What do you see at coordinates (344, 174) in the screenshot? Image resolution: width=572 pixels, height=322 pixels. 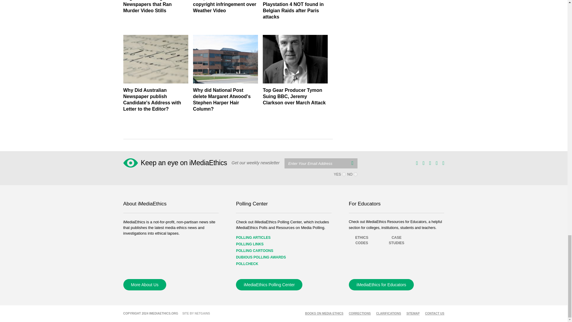 I see `Yes` at bounding box center [344, 174].